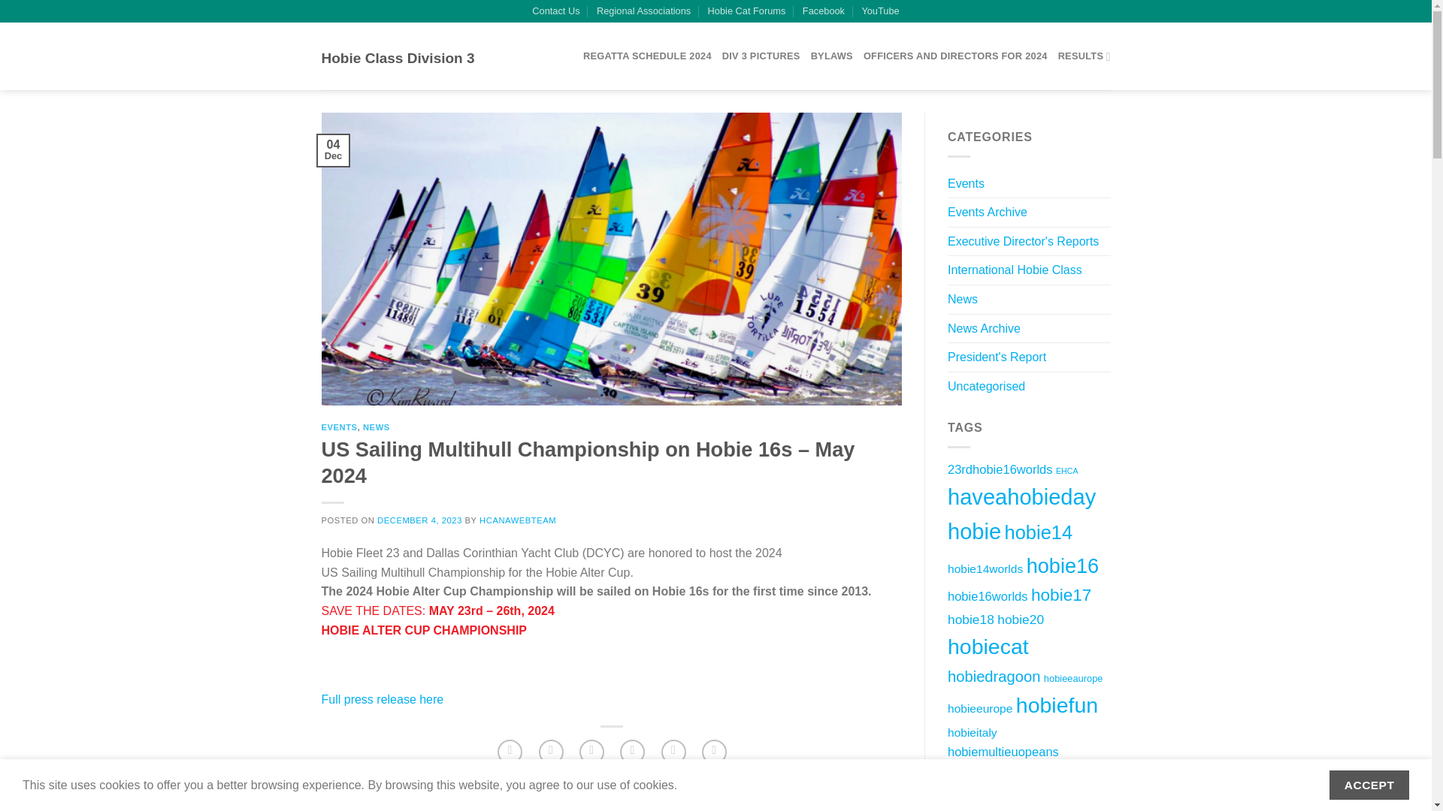  What do you see at coordinates (551, 752) in the screenshot?
I see `Share on Twitter` at bounding box center [551, 752].